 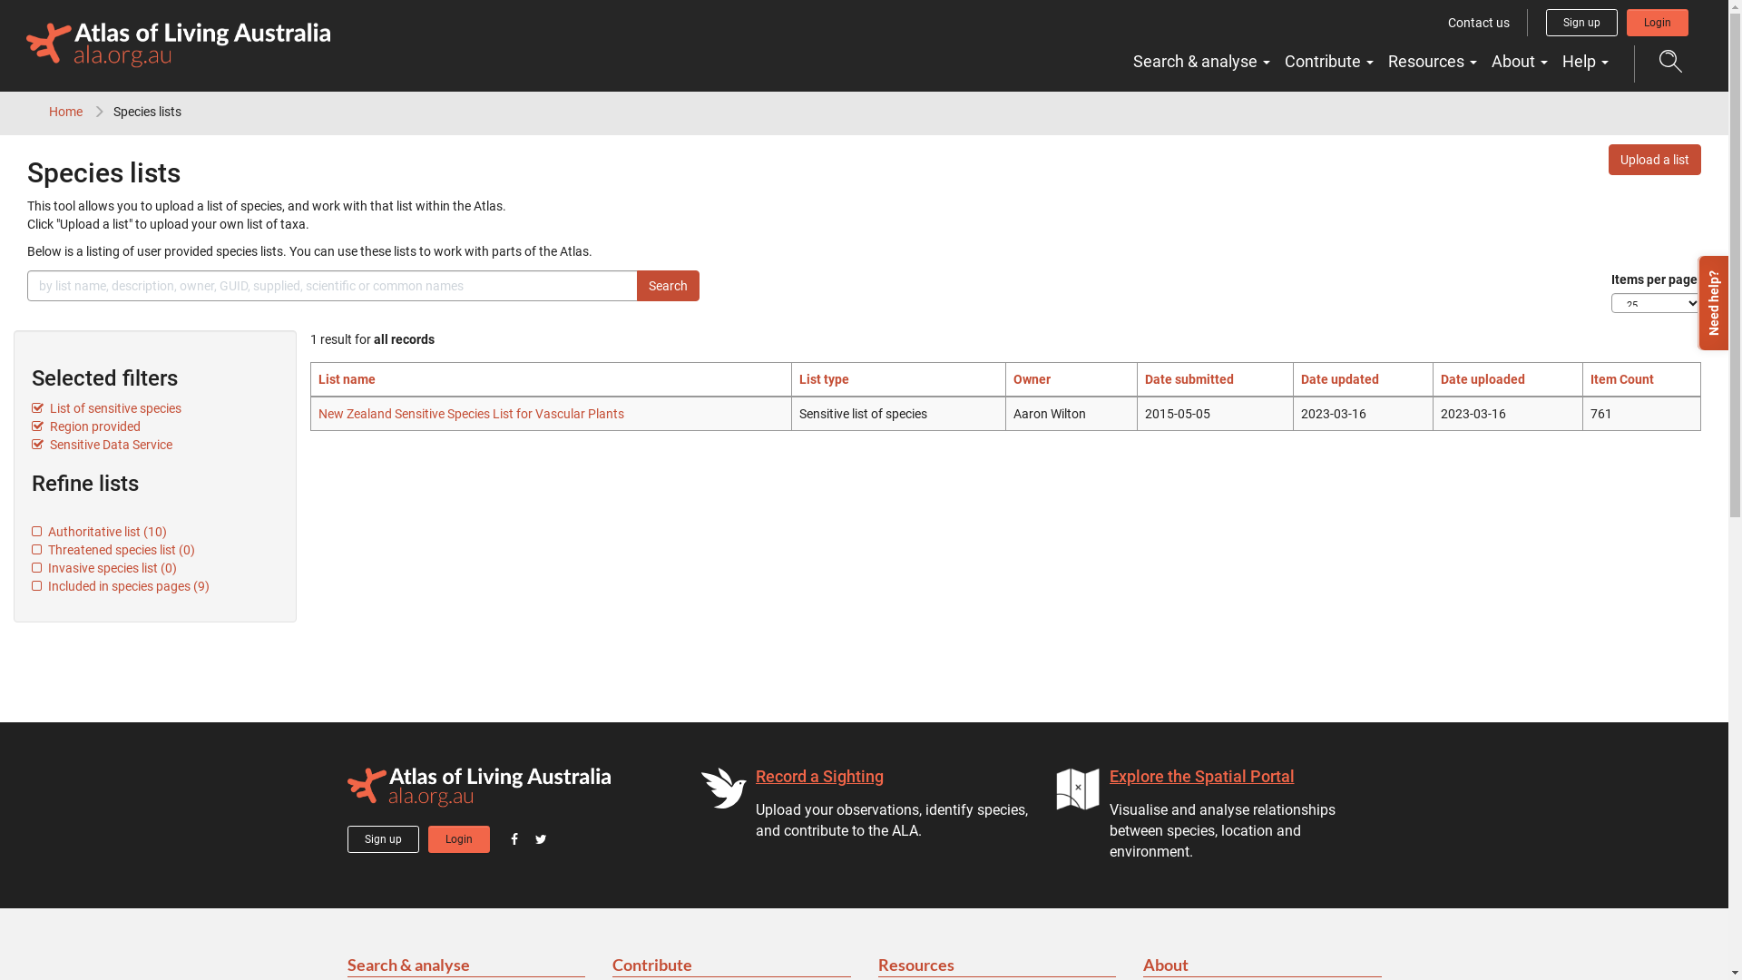 I want to click on List type, so click(x=824, y=379).